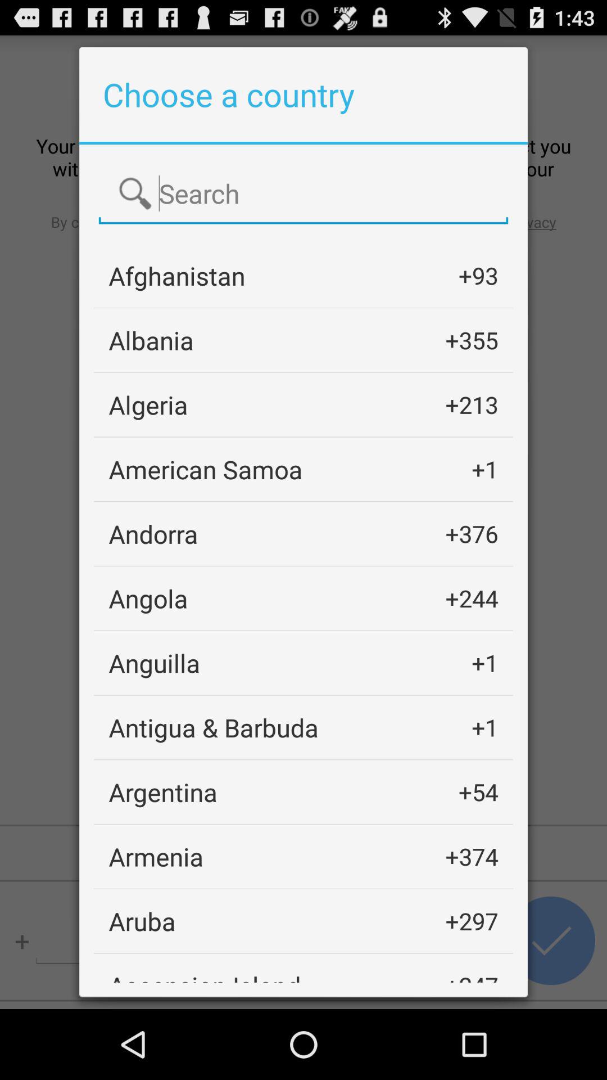 This screenshot has width=607, height=1080. I want to click on turn on the item next to +54 item, so click(163, 792).